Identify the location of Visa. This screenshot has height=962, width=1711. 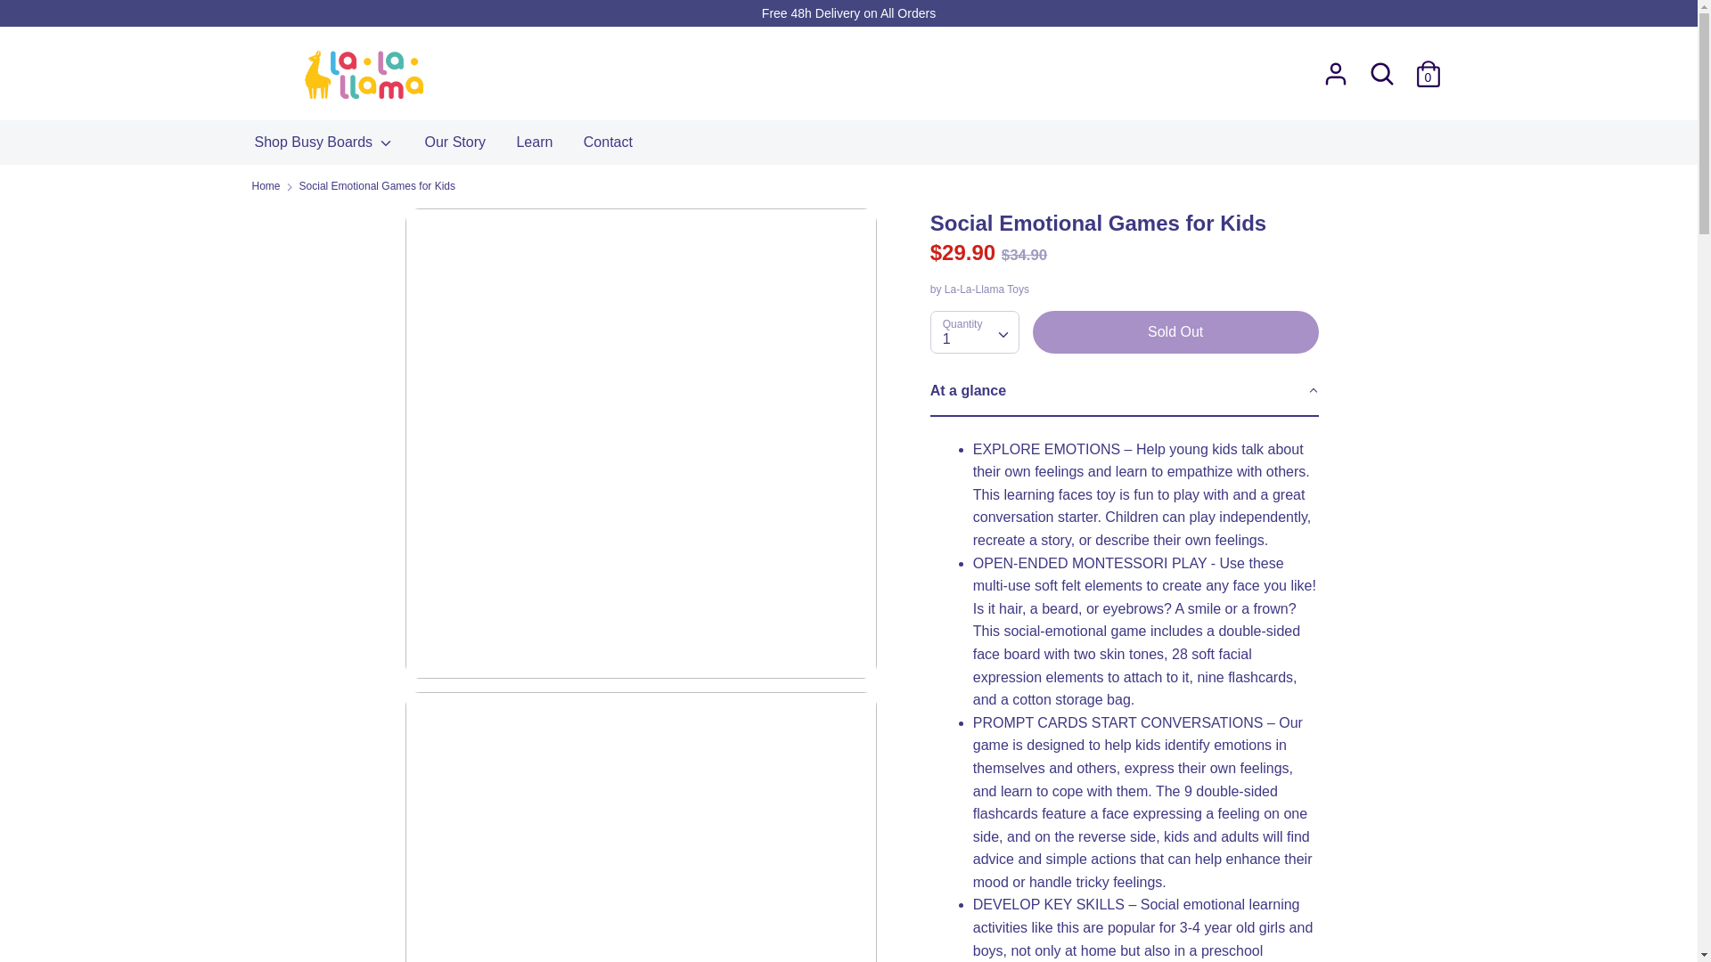
(1427, 904).